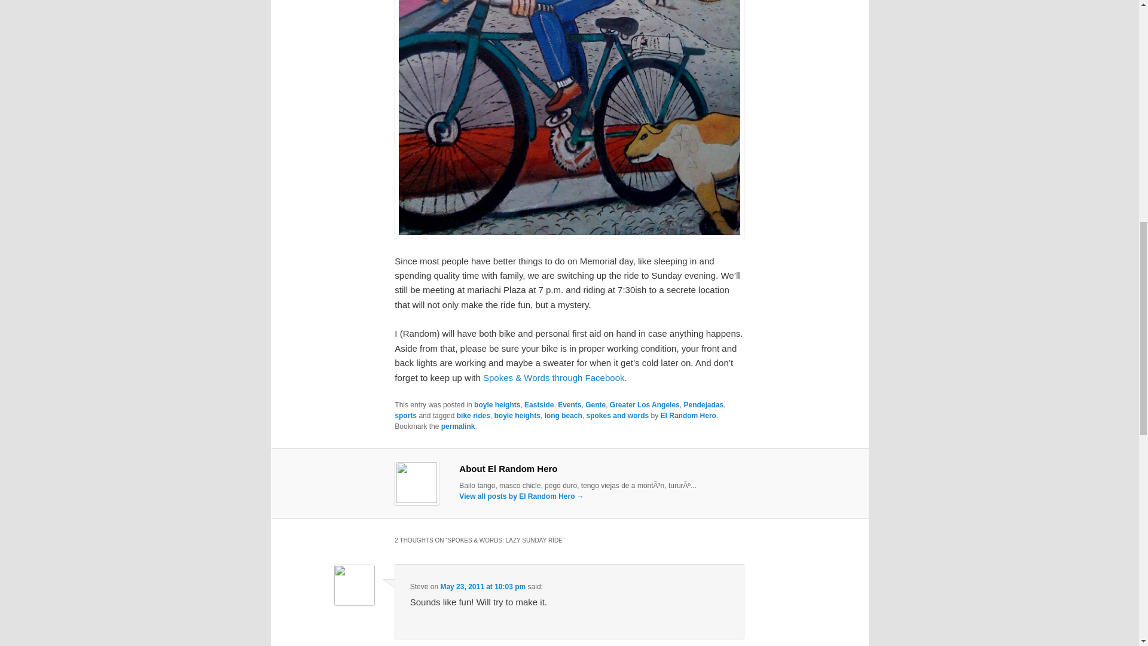  I want to click on Pendejadas, so click(703, 404).